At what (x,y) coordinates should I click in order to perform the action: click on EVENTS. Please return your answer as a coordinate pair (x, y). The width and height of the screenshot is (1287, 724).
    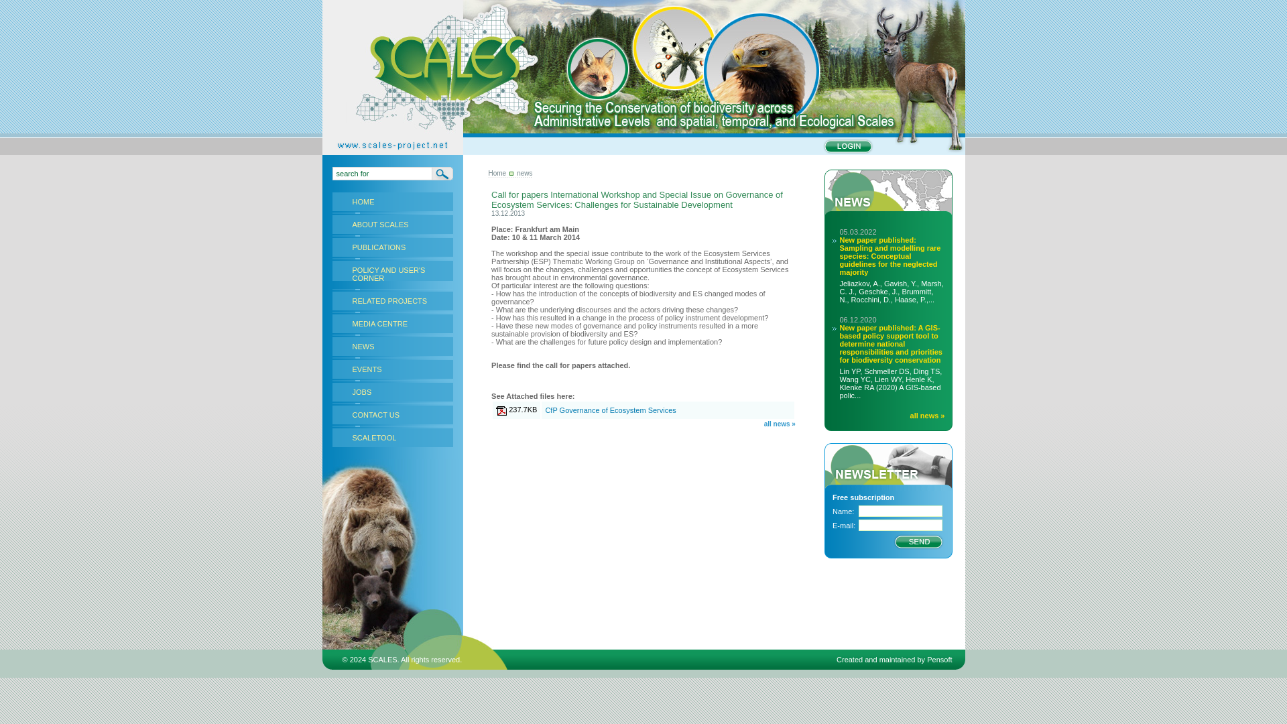
    Looking at the image, I should click on (392, 369).